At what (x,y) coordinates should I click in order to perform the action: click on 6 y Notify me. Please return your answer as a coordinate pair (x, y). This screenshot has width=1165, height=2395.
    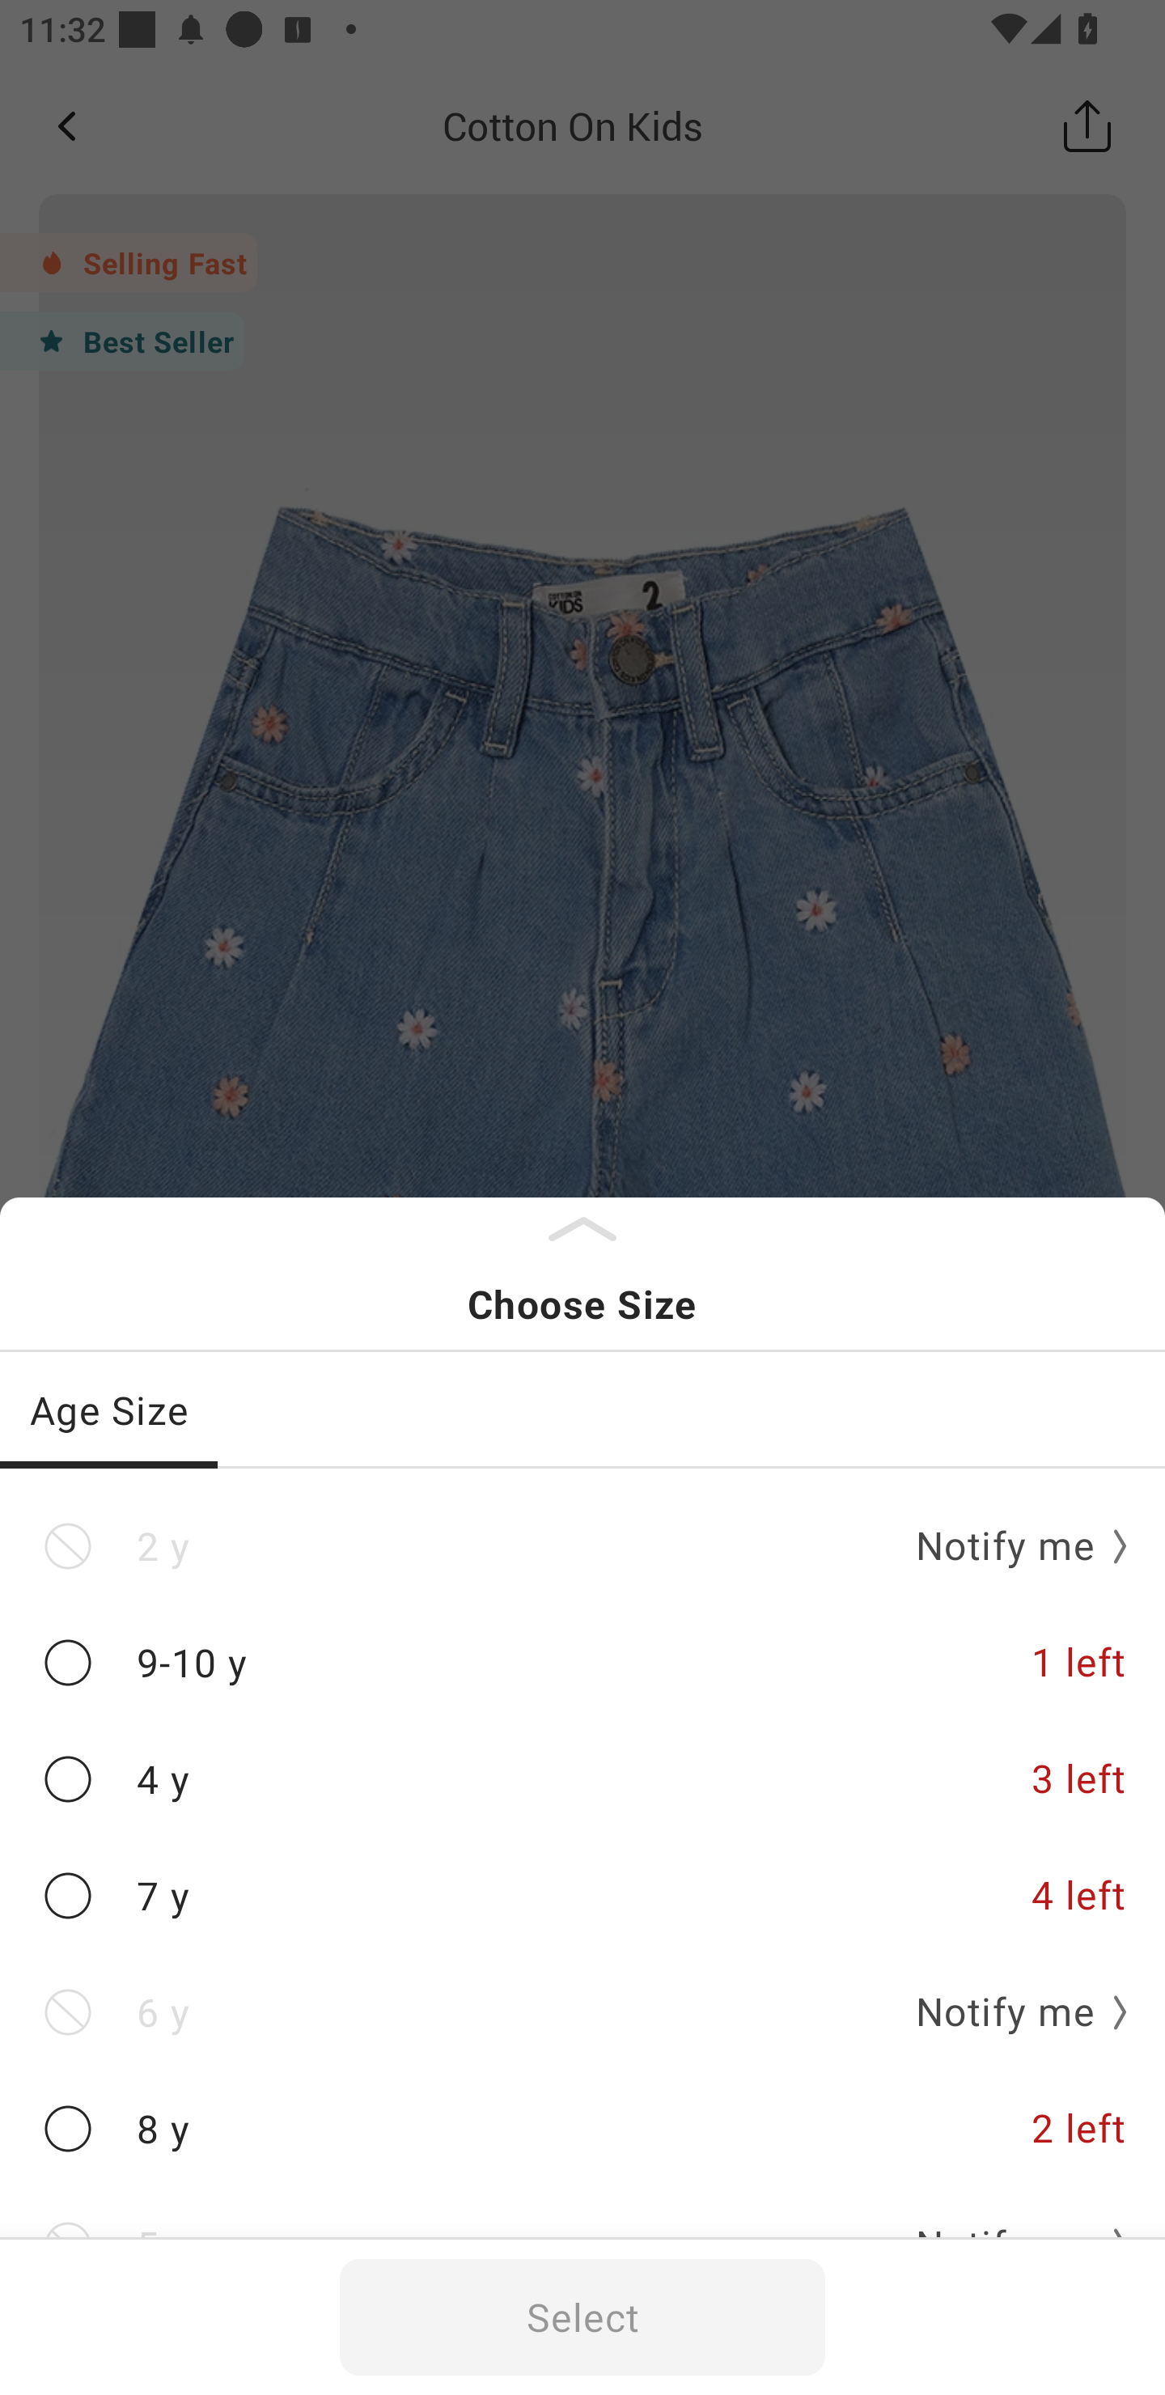
    Looking at the image, I should click on (582, 2013).